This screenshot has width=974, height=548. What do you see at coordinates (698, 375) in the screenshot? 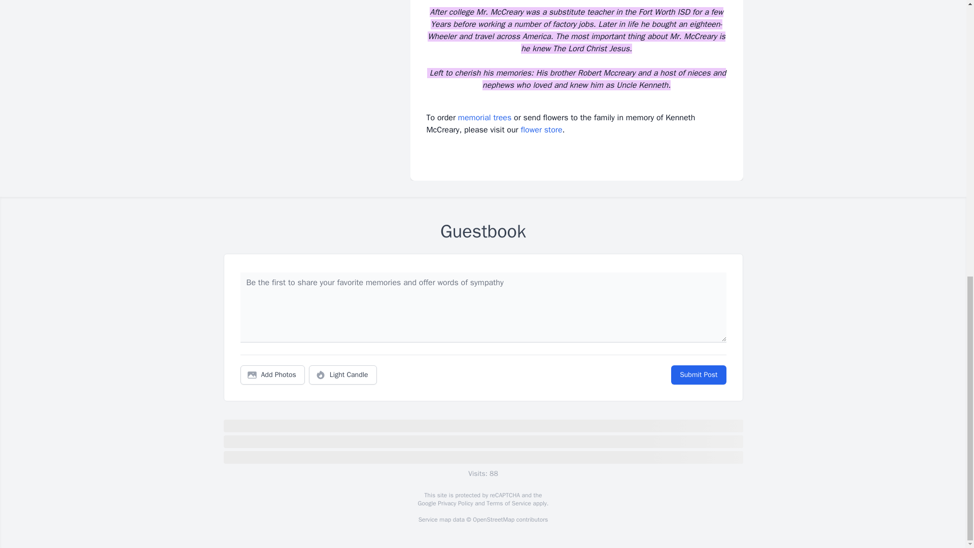
I see `Submit Post` at bounding box center [698, 375].